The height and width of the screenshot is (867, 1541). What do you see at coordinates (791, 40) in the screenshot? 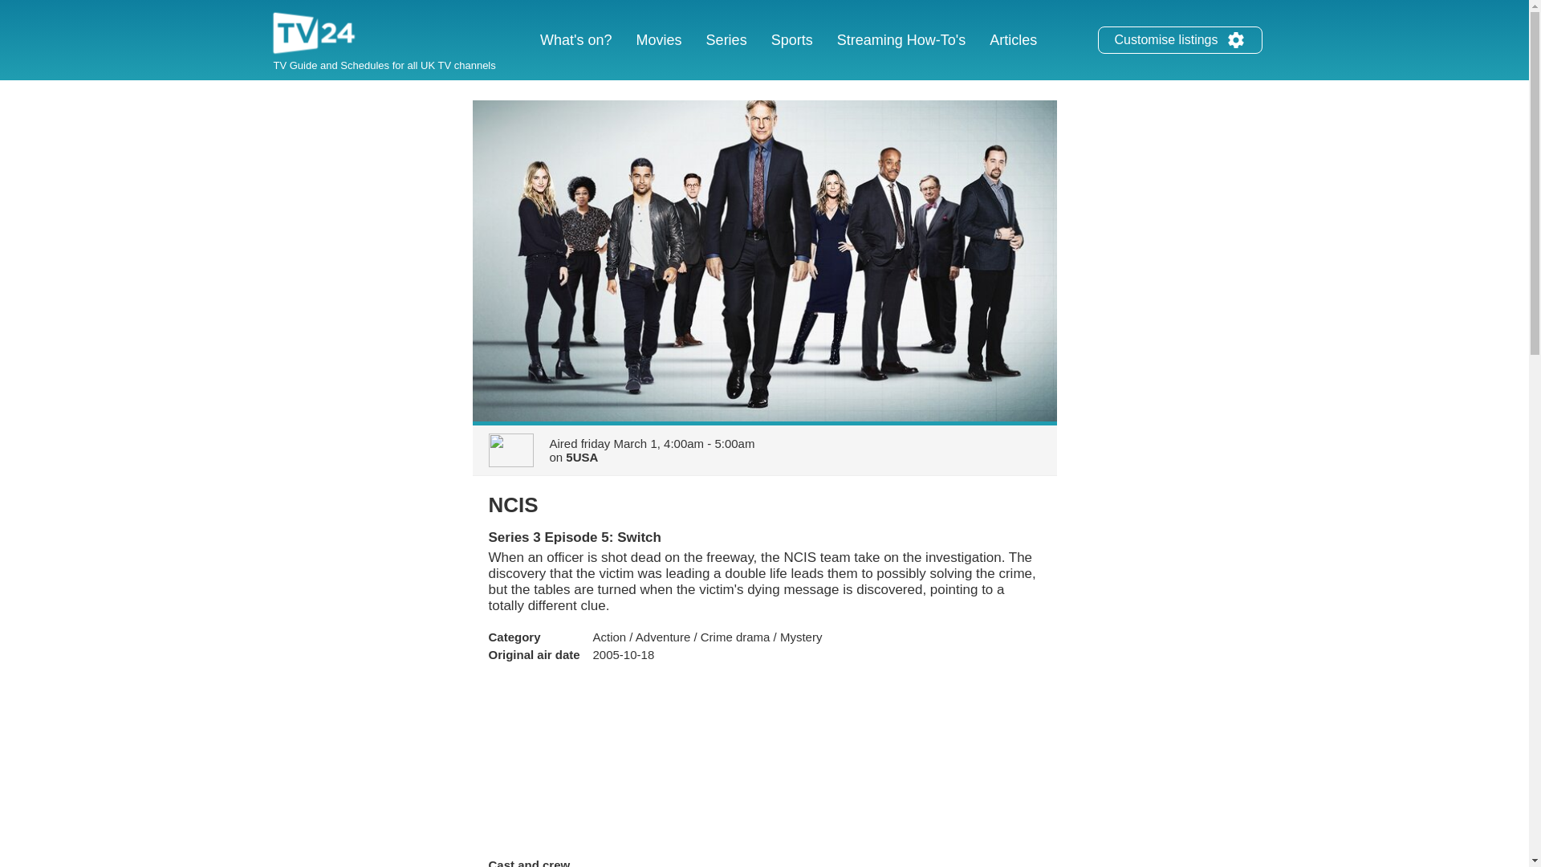
I see `Sports` at bounding box center [791, 40].